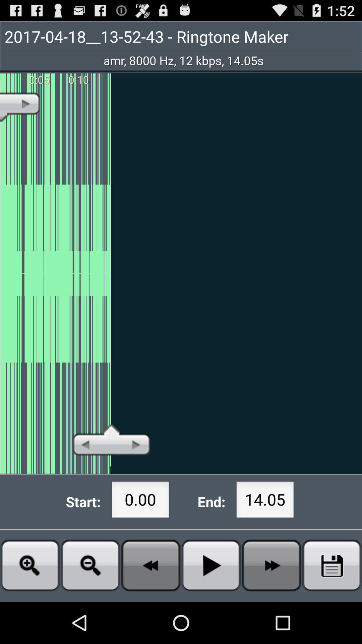  I want to click on zoom in, so click(30, 566).